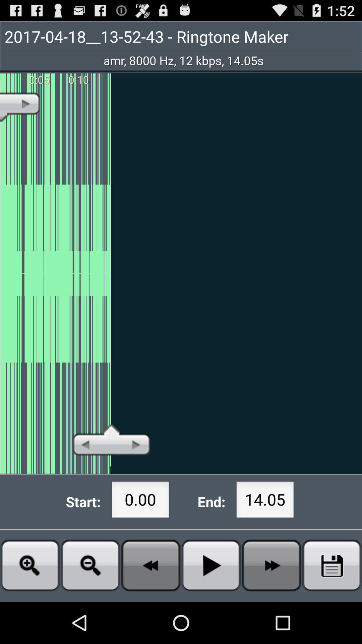  I want to click on zoom in, so click(30, 566).